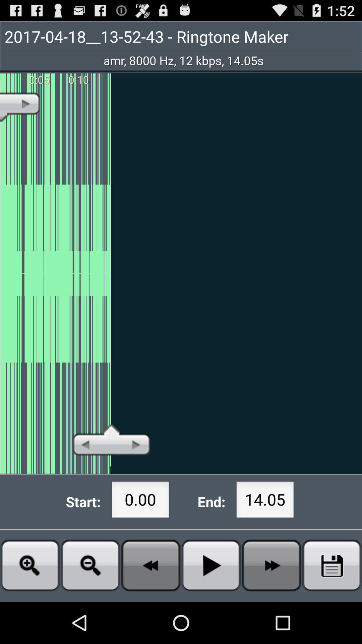  I want to click on zoom in, so click(30, 566).